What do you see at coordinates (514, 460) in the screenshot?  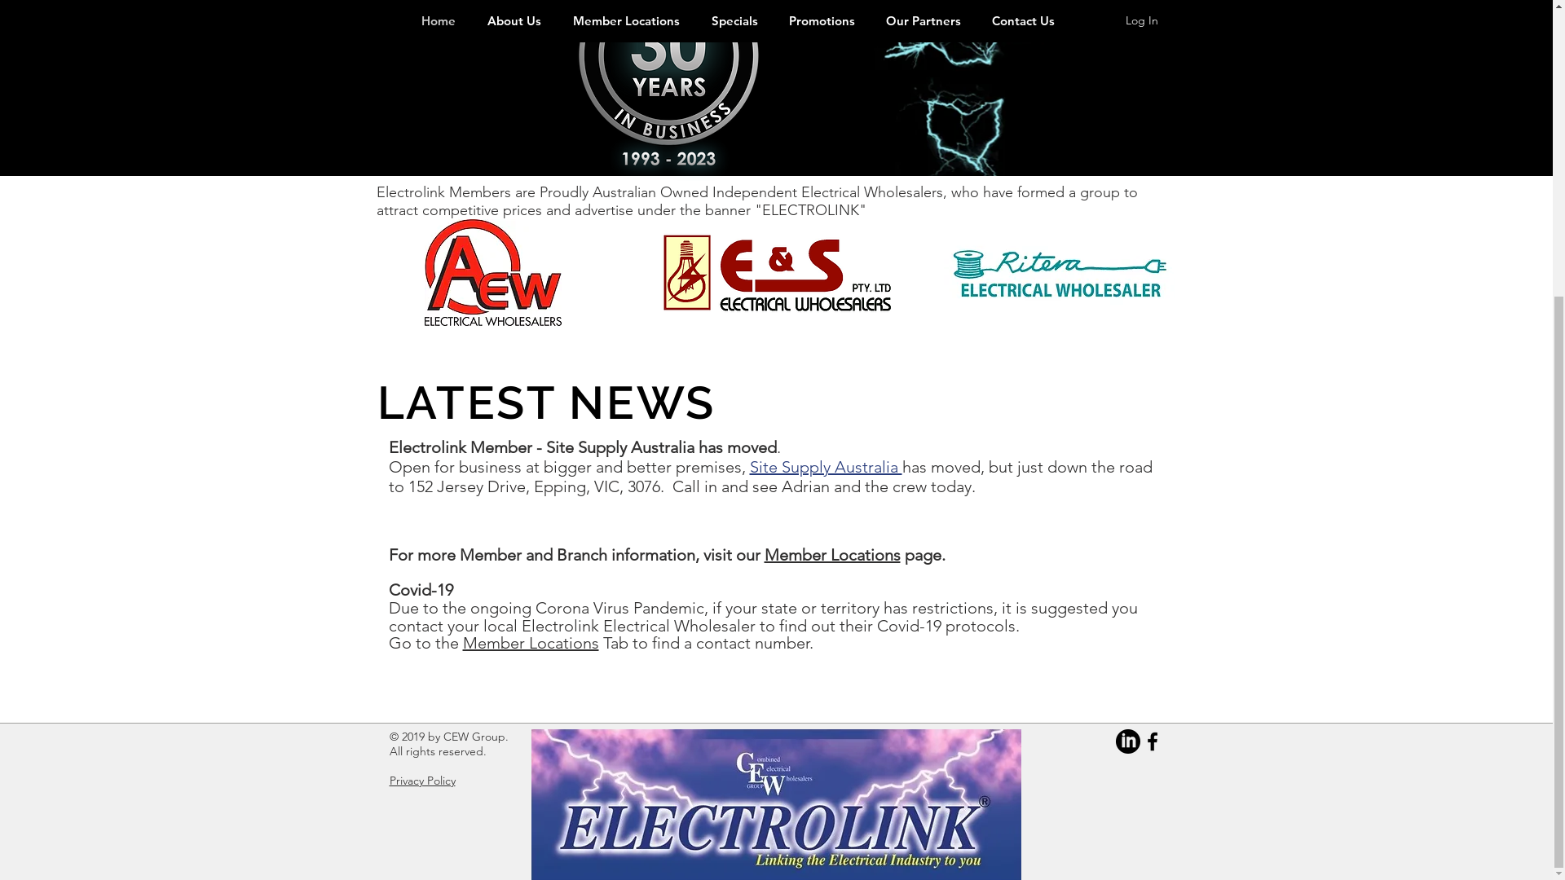 I see `About Us` at bounding box center [514, 460].